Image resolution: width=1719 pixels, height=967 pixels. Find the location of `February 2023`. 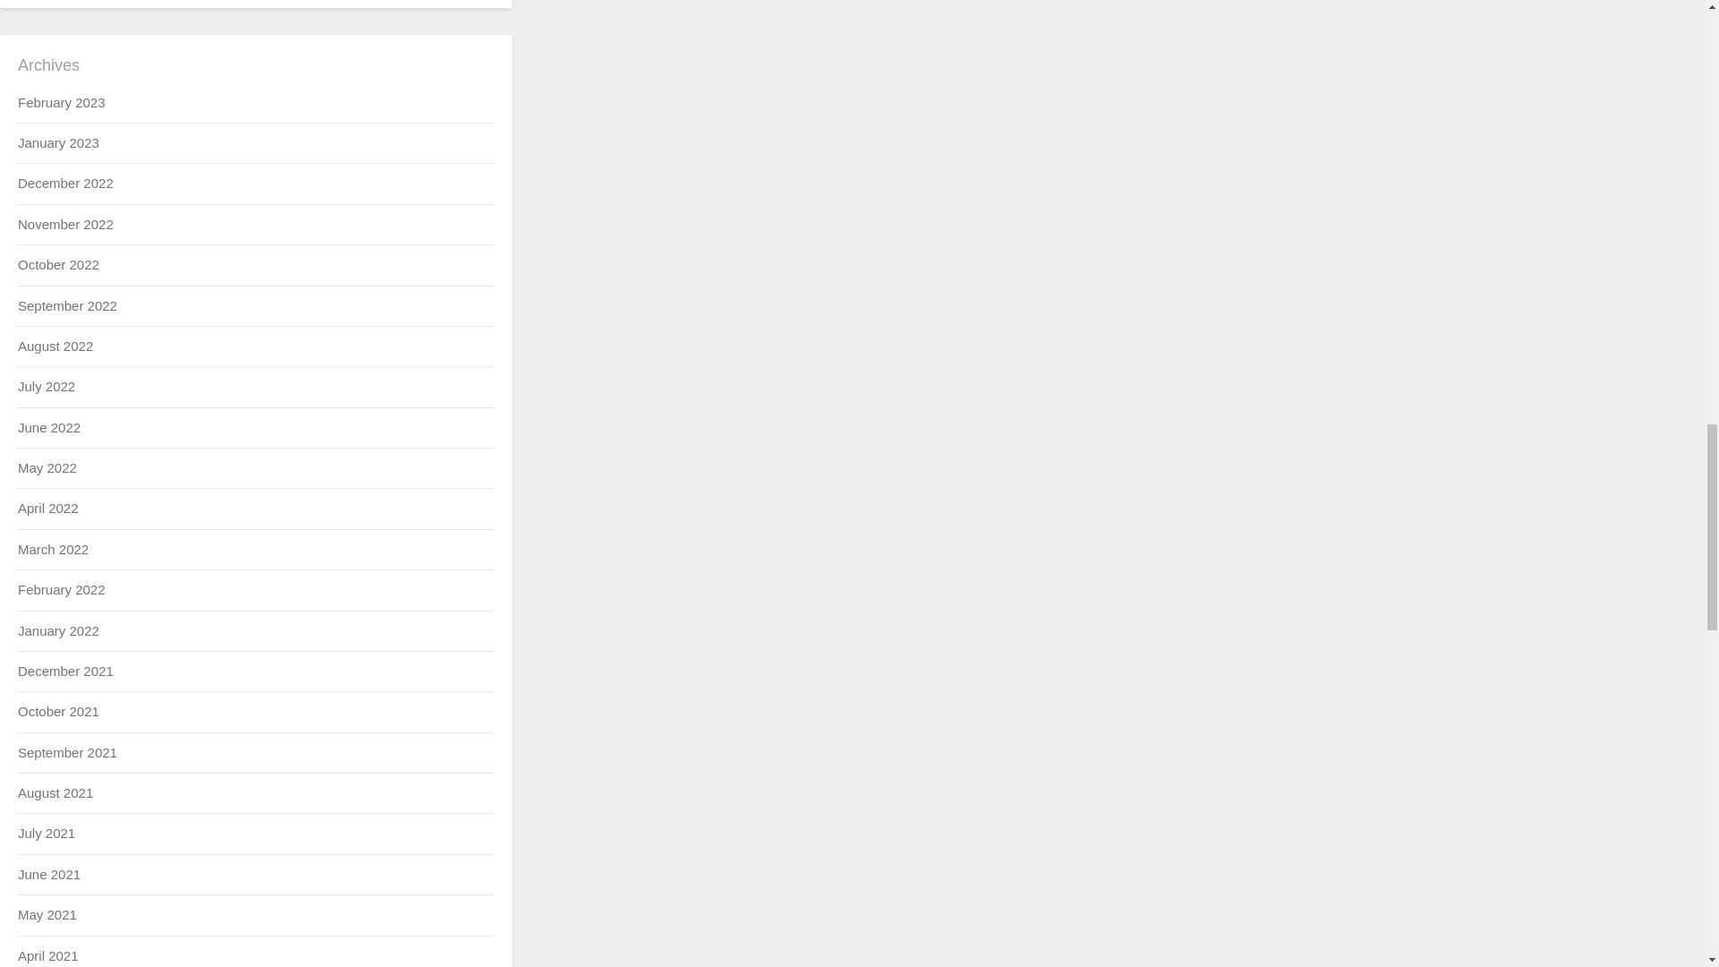

February 2023 is located at coordinates (61, 102).